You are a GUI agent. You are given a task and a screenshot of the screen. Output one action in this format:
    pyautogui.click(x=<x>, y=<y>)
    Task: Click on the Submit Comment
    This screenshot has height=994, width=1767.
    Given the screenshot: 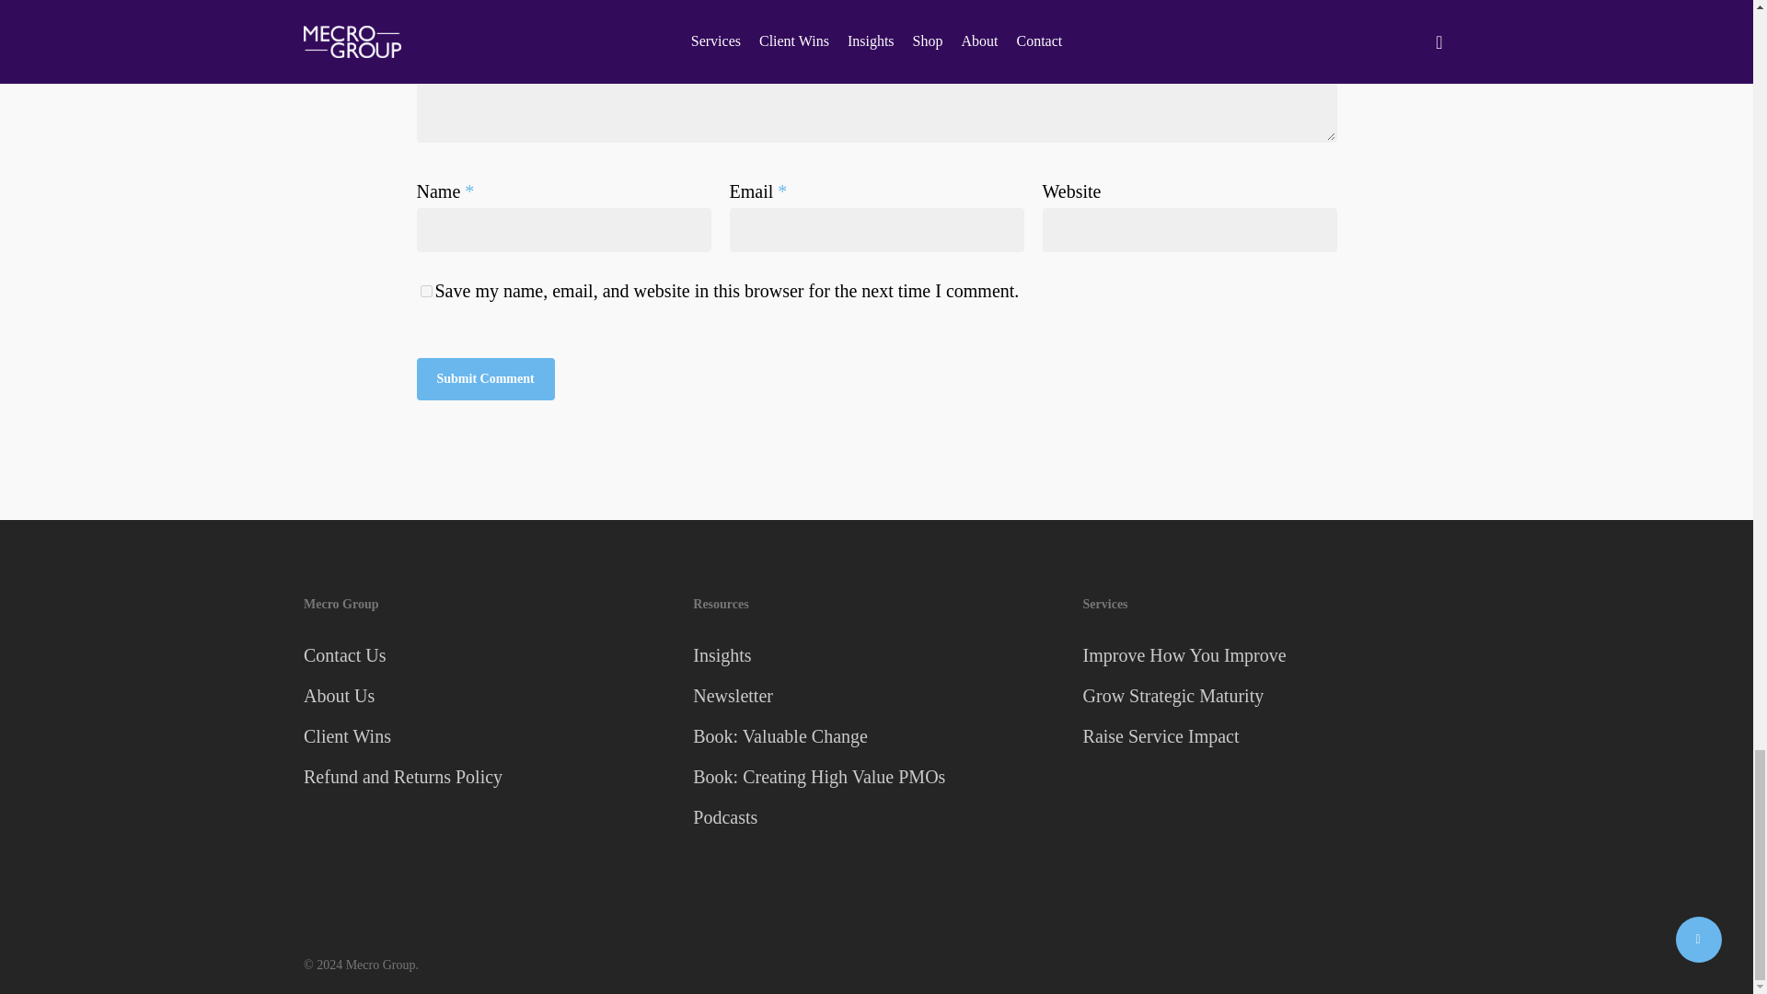 What is the action you would take?
    pyautogui.click(x=484, y=379)
    